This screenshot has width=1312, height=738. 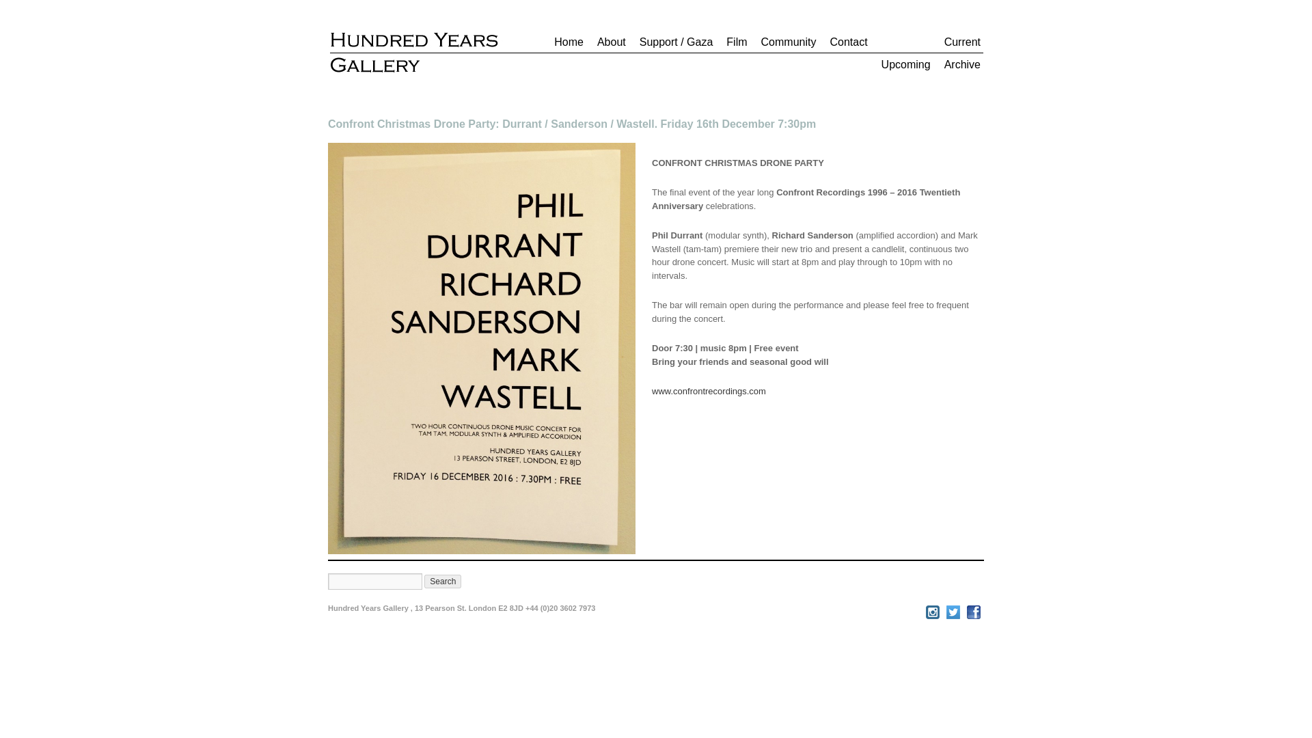 I want to click on www.confrontrecordings.com, so click(x=709, y=391).